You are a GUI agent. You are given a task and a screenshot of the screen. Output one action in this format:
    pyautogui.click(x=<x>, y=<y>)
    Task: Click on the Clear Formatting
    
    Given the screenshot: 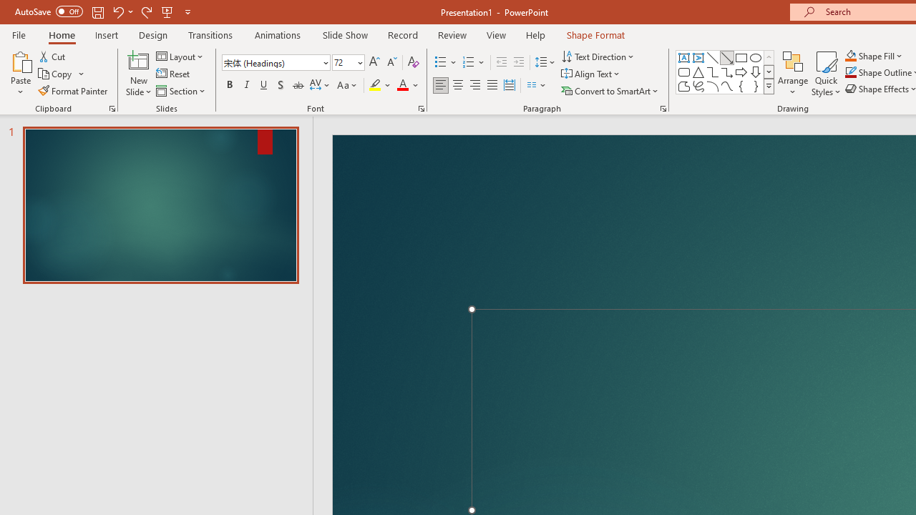 What is the action you would take?
    pyautogui.click(x=414, y=63)
    